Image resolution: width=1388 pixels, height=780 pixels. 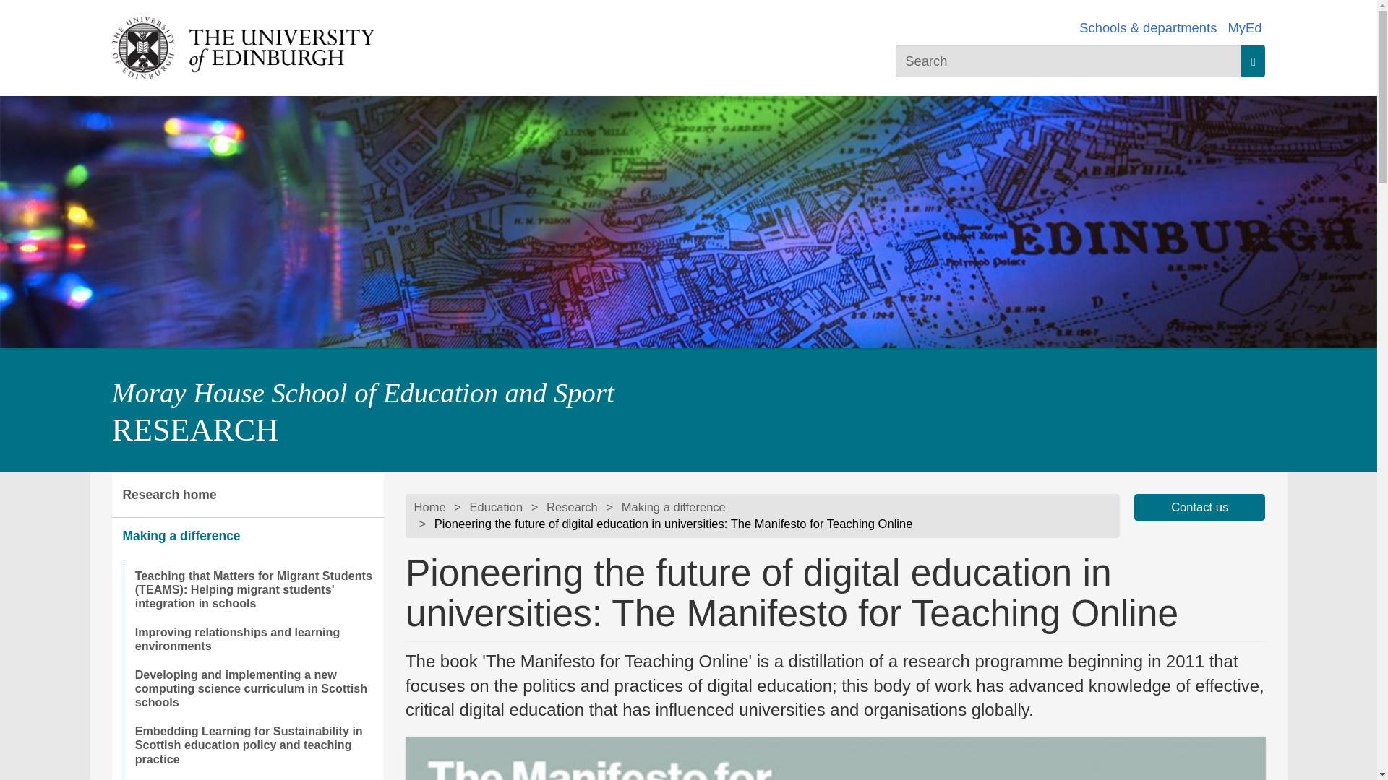 I want to click on Research home, so click(x=247, y=495).